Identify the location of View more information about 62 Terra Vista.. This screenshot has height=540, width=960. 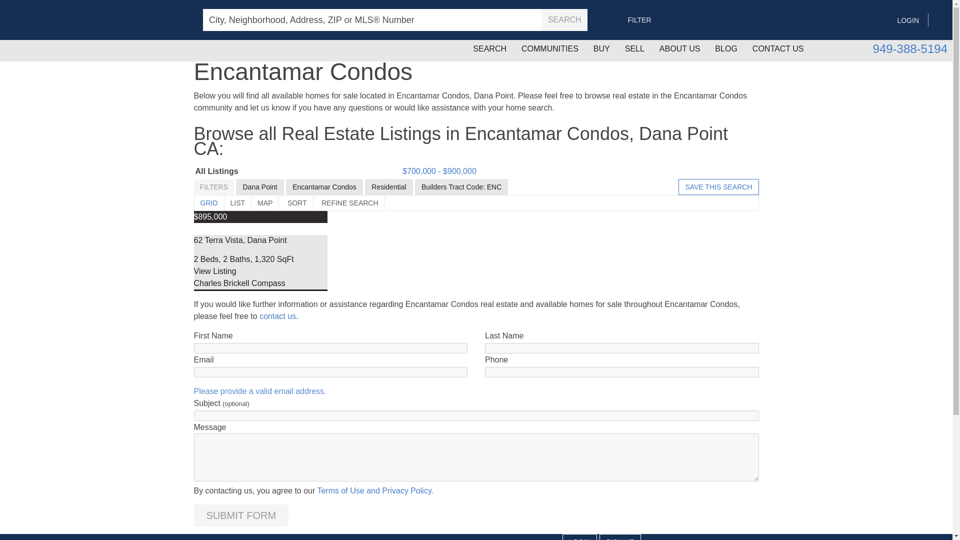
(215, 271).